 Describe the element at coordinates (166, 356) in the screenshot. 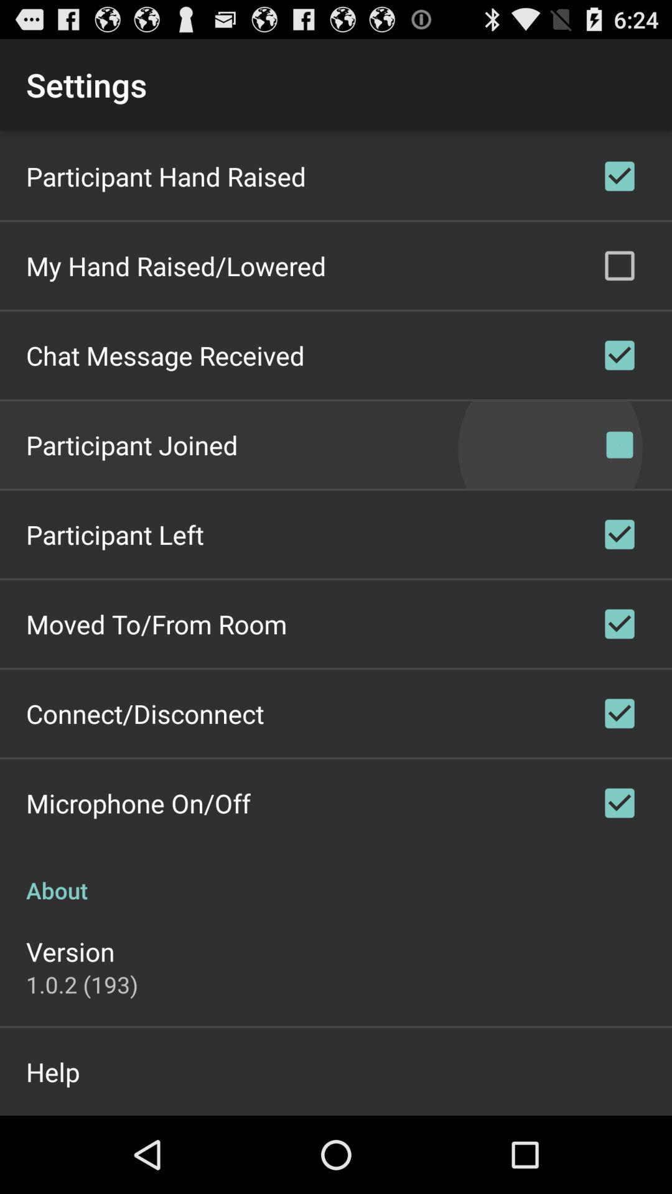

I see `jump to chat message received item` at that location.